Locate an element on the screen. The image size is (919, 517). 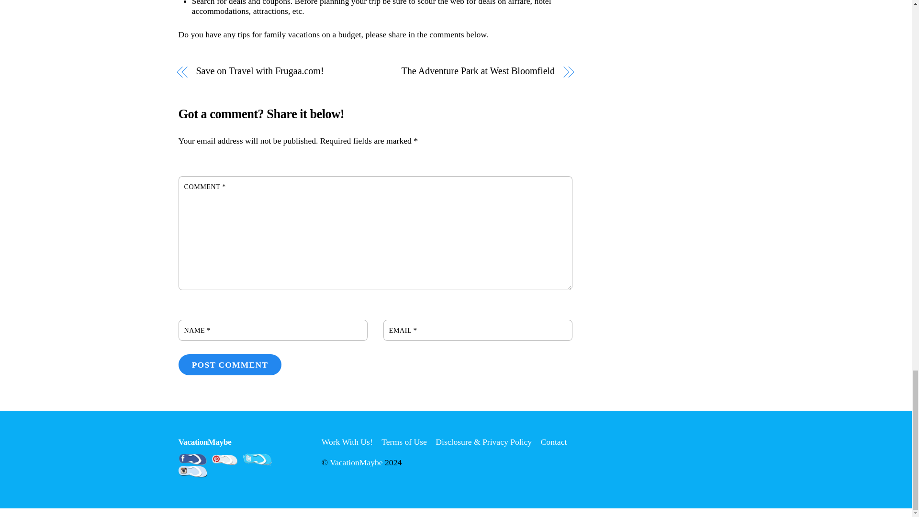
VacationMaybe is located at coordinates (205, 441).